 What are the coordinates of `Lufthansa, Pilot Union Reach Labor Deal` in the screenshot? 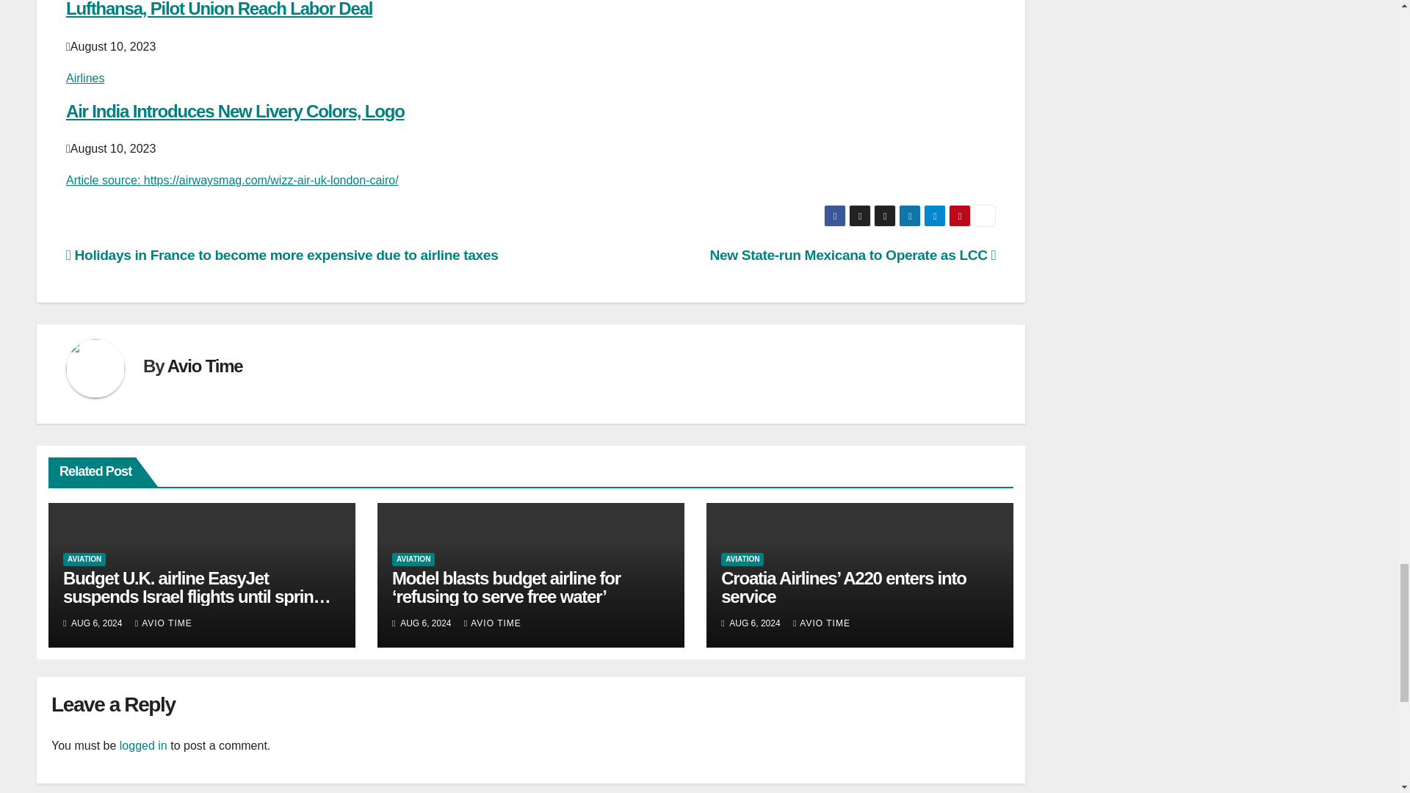 It's located at (219, 9).